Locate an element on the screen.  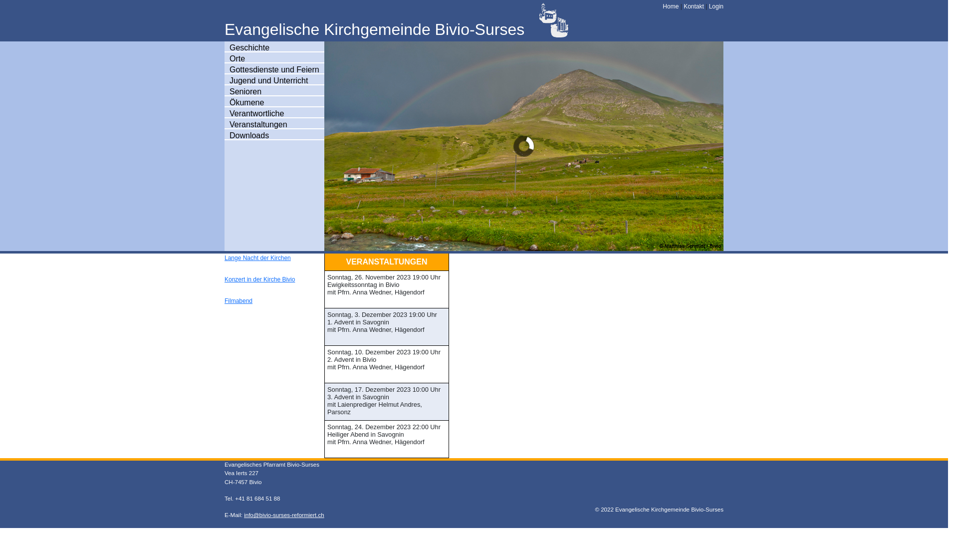
Evangelische Kirchgemeinde Bivio-Surses is located at coordinates (374, 29).